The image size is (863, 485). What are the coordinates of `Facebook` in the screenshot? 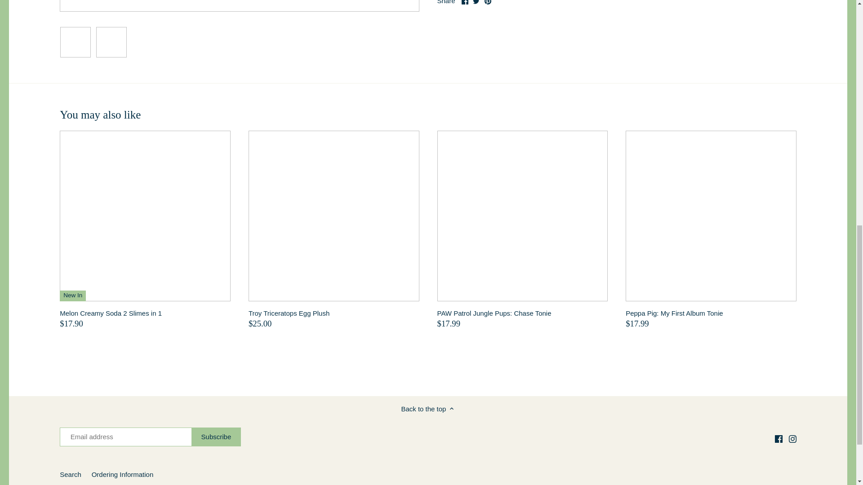 It's located at (778, 439).